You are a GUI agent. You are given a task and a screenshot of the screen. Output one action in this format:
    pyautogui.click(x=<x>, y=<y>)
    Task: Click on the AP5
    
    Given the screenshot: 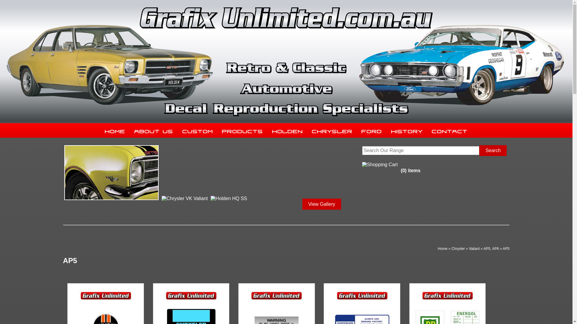 What is the action you would take?
    pyautogui.click(x=506, y=249)
    